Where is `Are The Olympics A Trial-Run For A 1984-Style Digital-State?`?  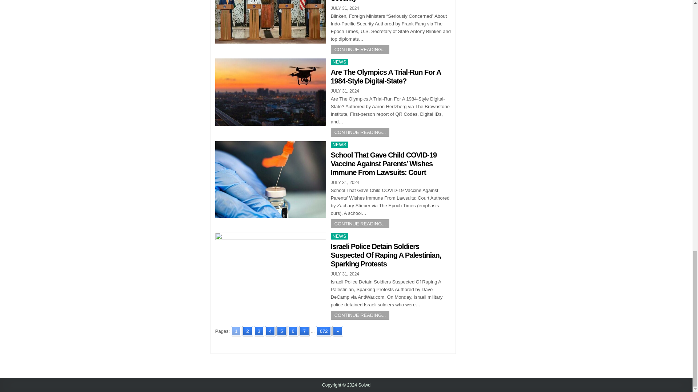 Are The Olympics A Trial-Run For A 1984-Style Digital-State? is located at coordinates (386, 76).